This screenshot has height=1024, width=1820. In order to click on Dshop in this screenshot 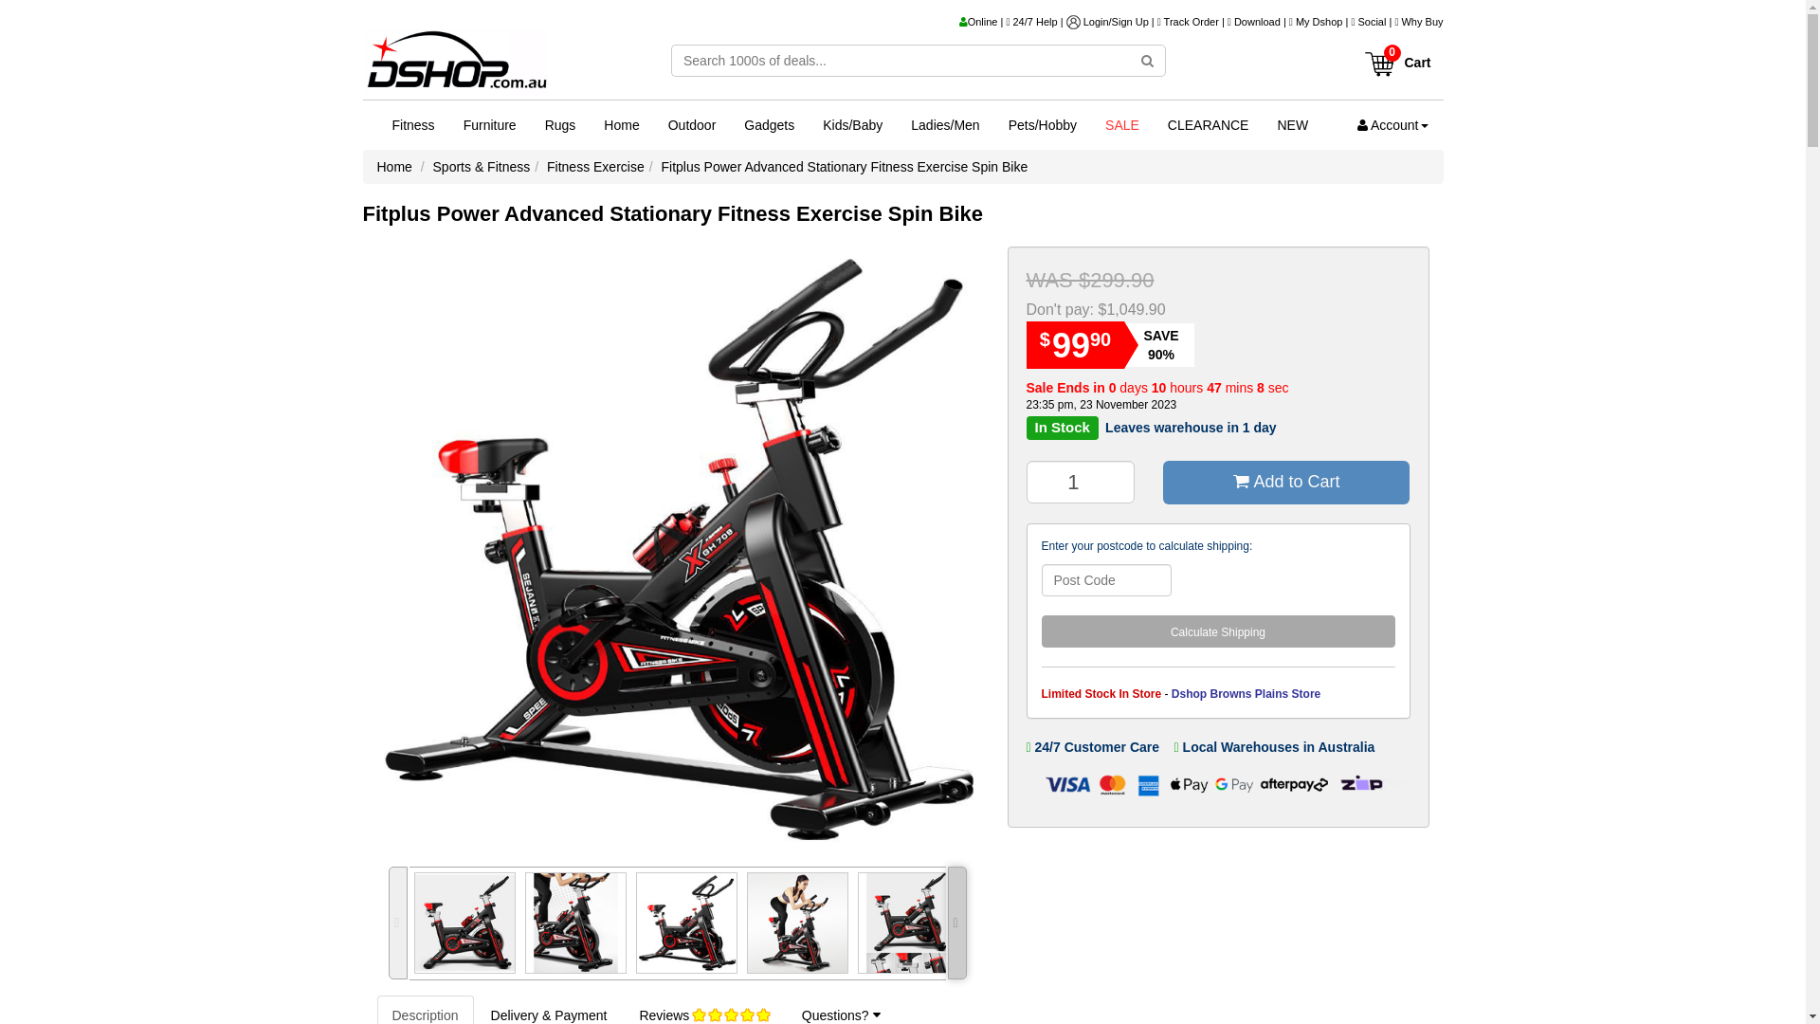, I will do `click(456, 65)`.